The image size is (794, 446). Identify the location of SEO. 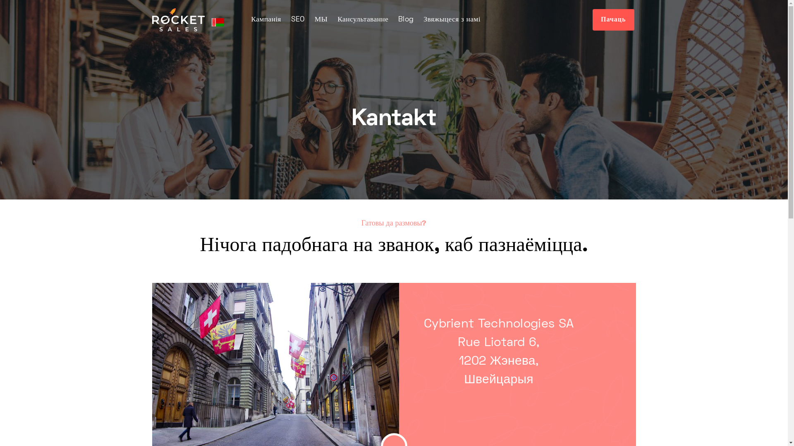
(298, 20).